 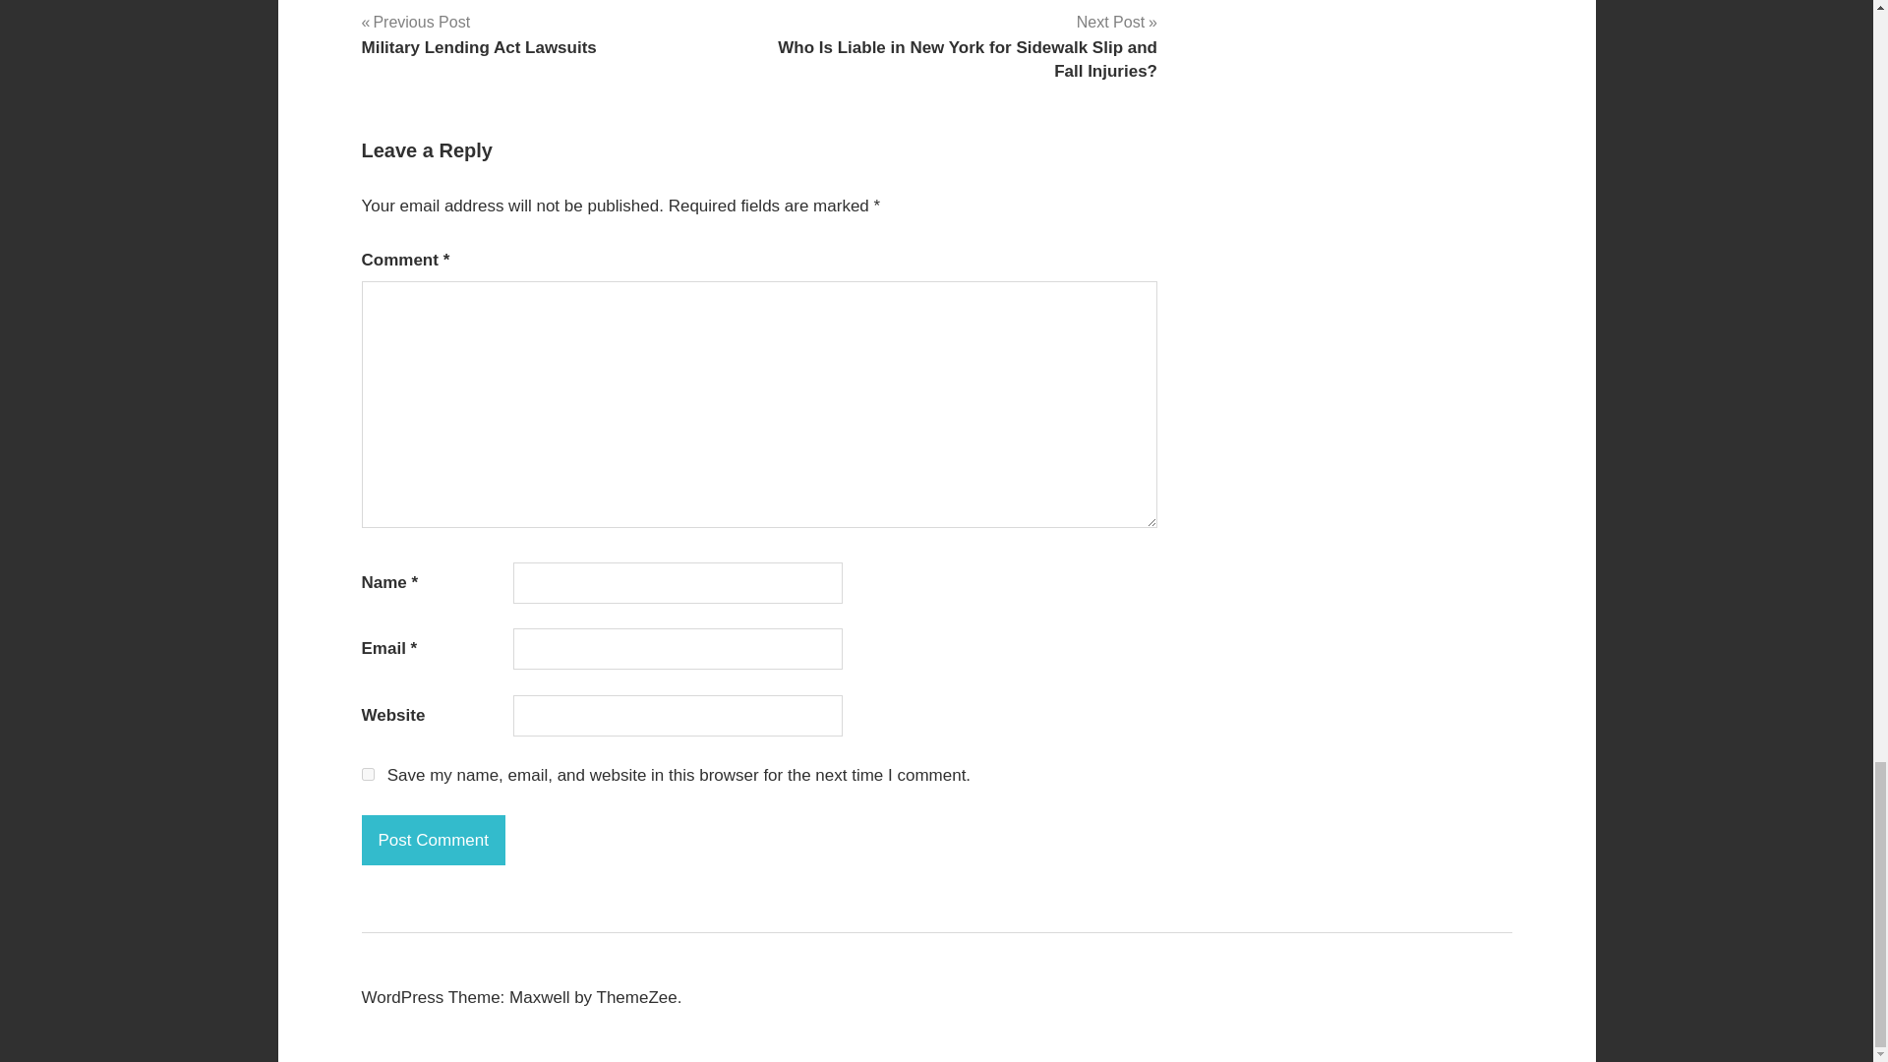 What do you see at coordinates (434, 840) in the screenshot?
I see `Post Comment` at bounding box center [434, 840].